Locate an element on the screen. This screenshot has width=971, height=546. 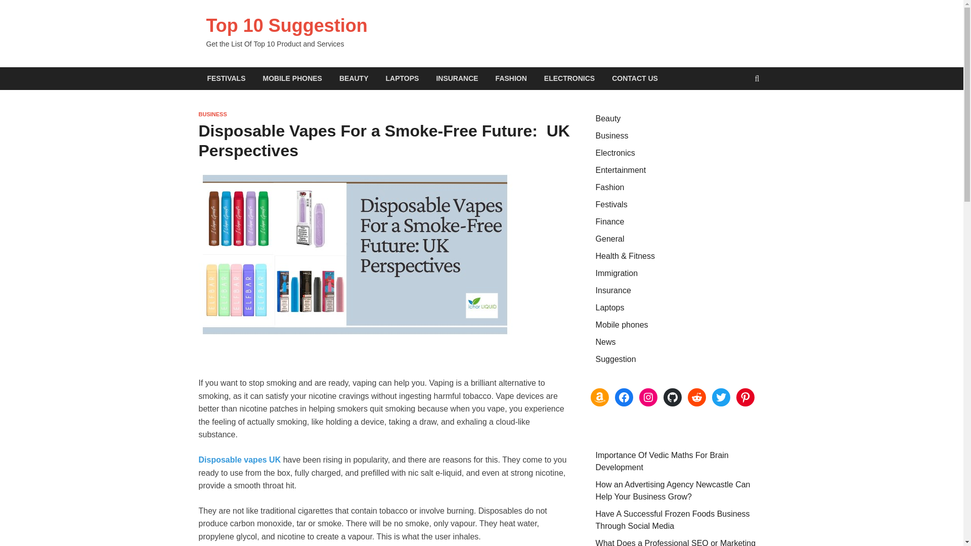
Entertainment is located at coordinates (621, 170).